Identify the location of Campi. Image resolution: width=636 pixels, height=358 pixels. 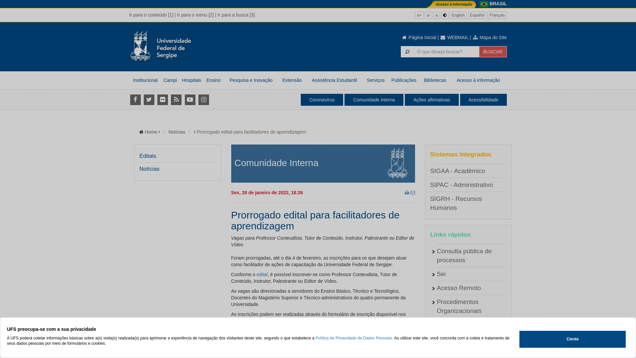
(170, 80).